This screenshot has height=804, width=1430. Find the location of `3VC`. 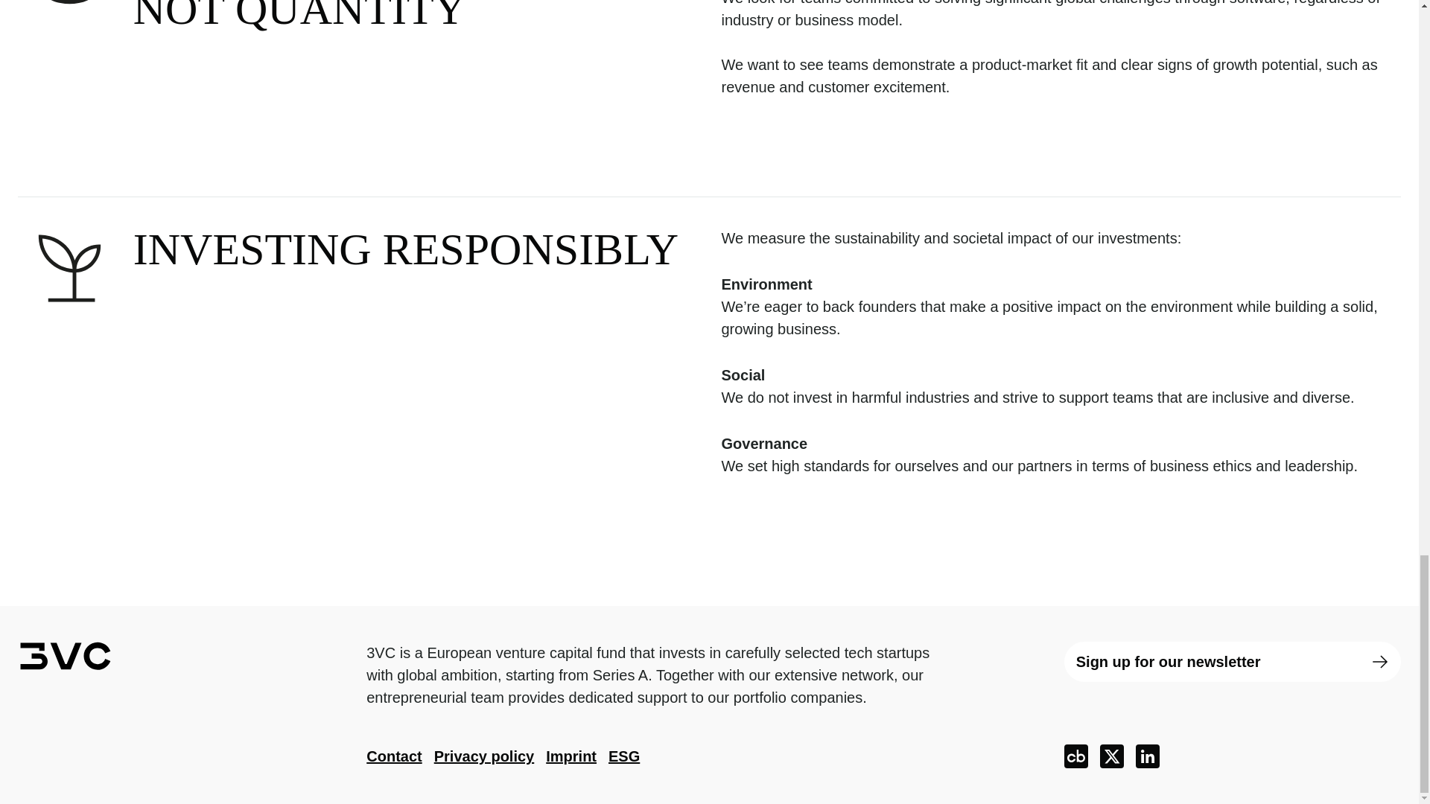

3VC is located at coordinates (65, 655).